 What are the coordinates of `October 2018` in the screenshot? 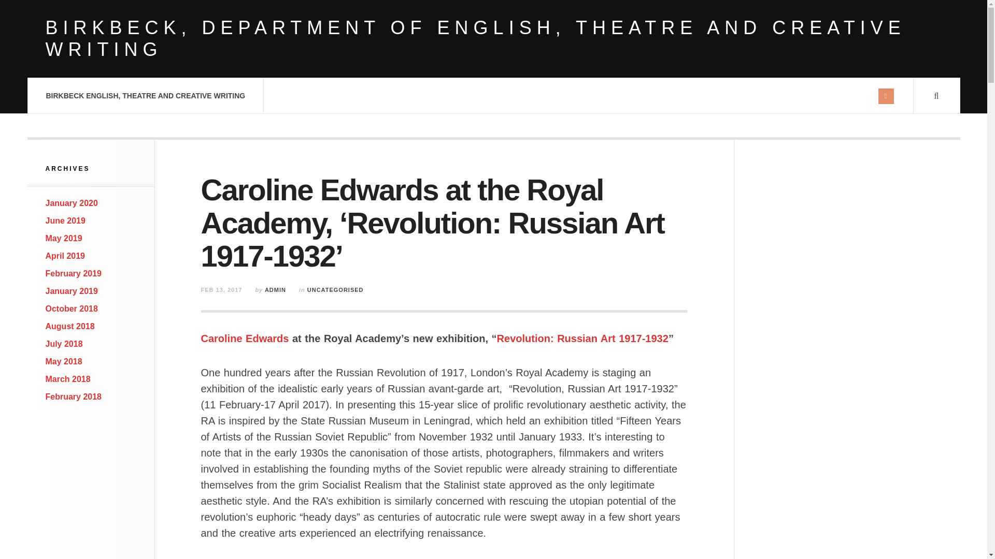 It's located at (72, 308).